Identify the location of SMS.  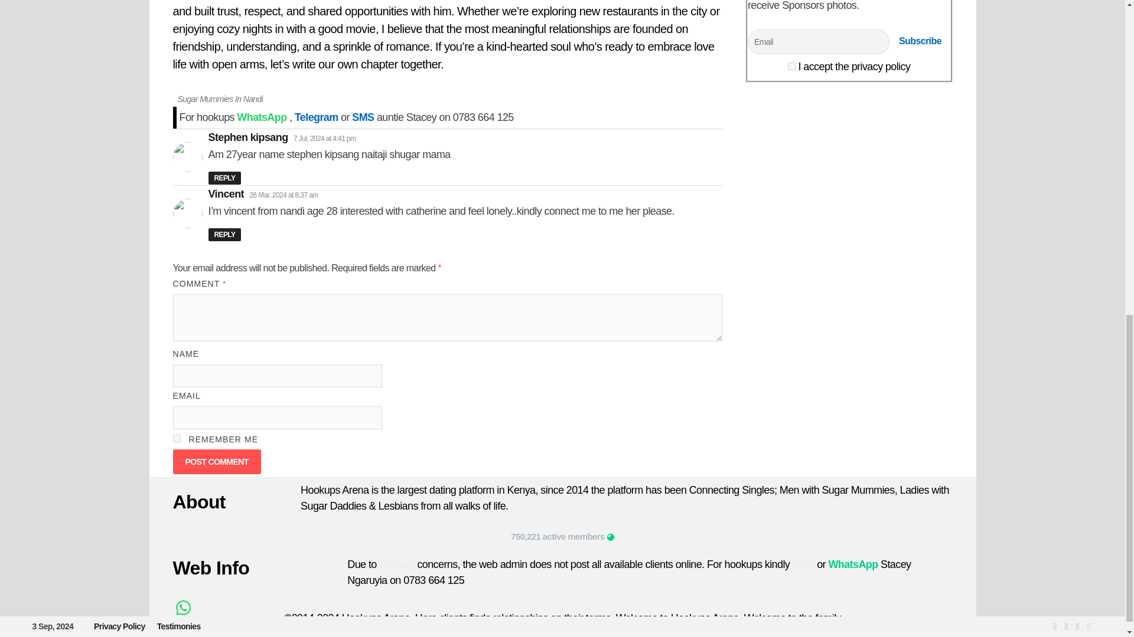
(363, 117).